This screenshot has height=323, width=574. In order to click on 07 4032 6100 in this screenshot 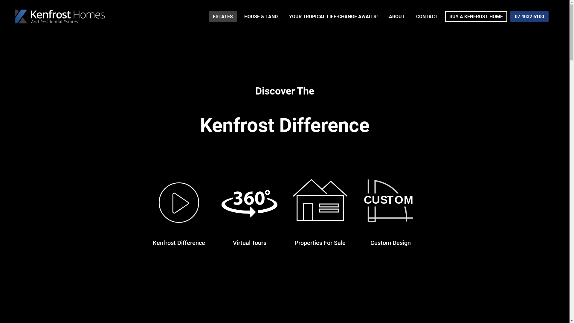, I will do `click(529, 16)`.